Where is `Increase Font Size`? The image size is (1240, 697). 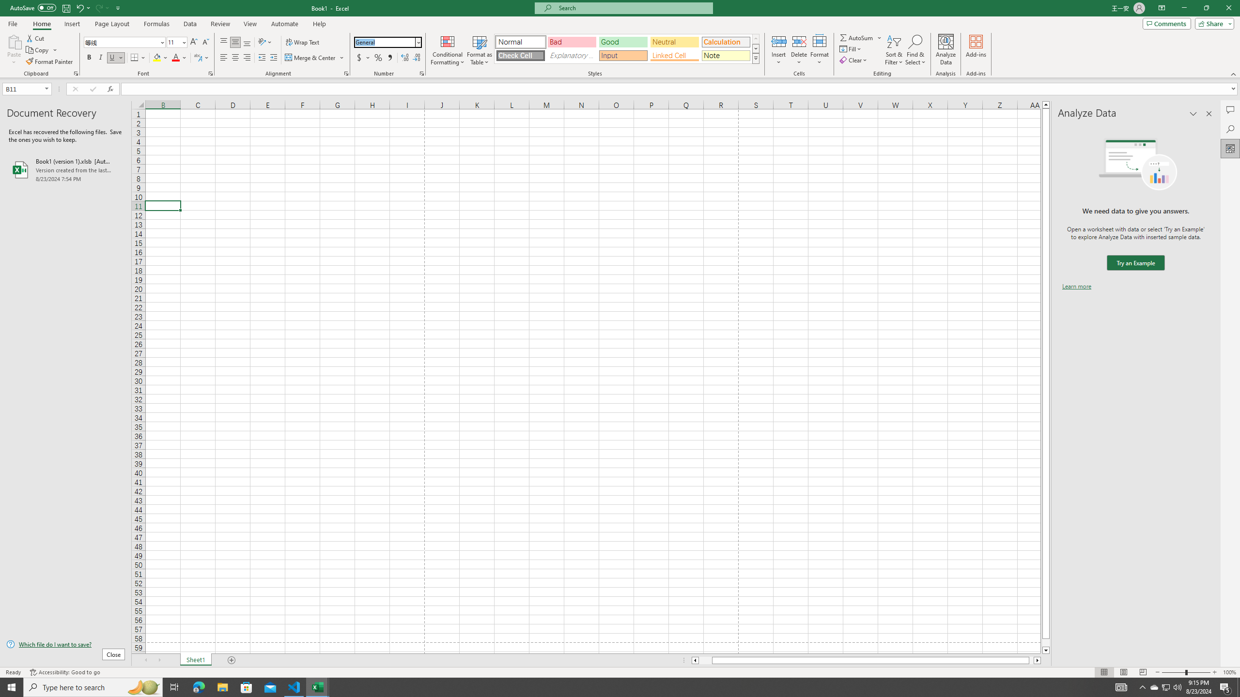 Increase Font Size is located at coordinates (194, 43).